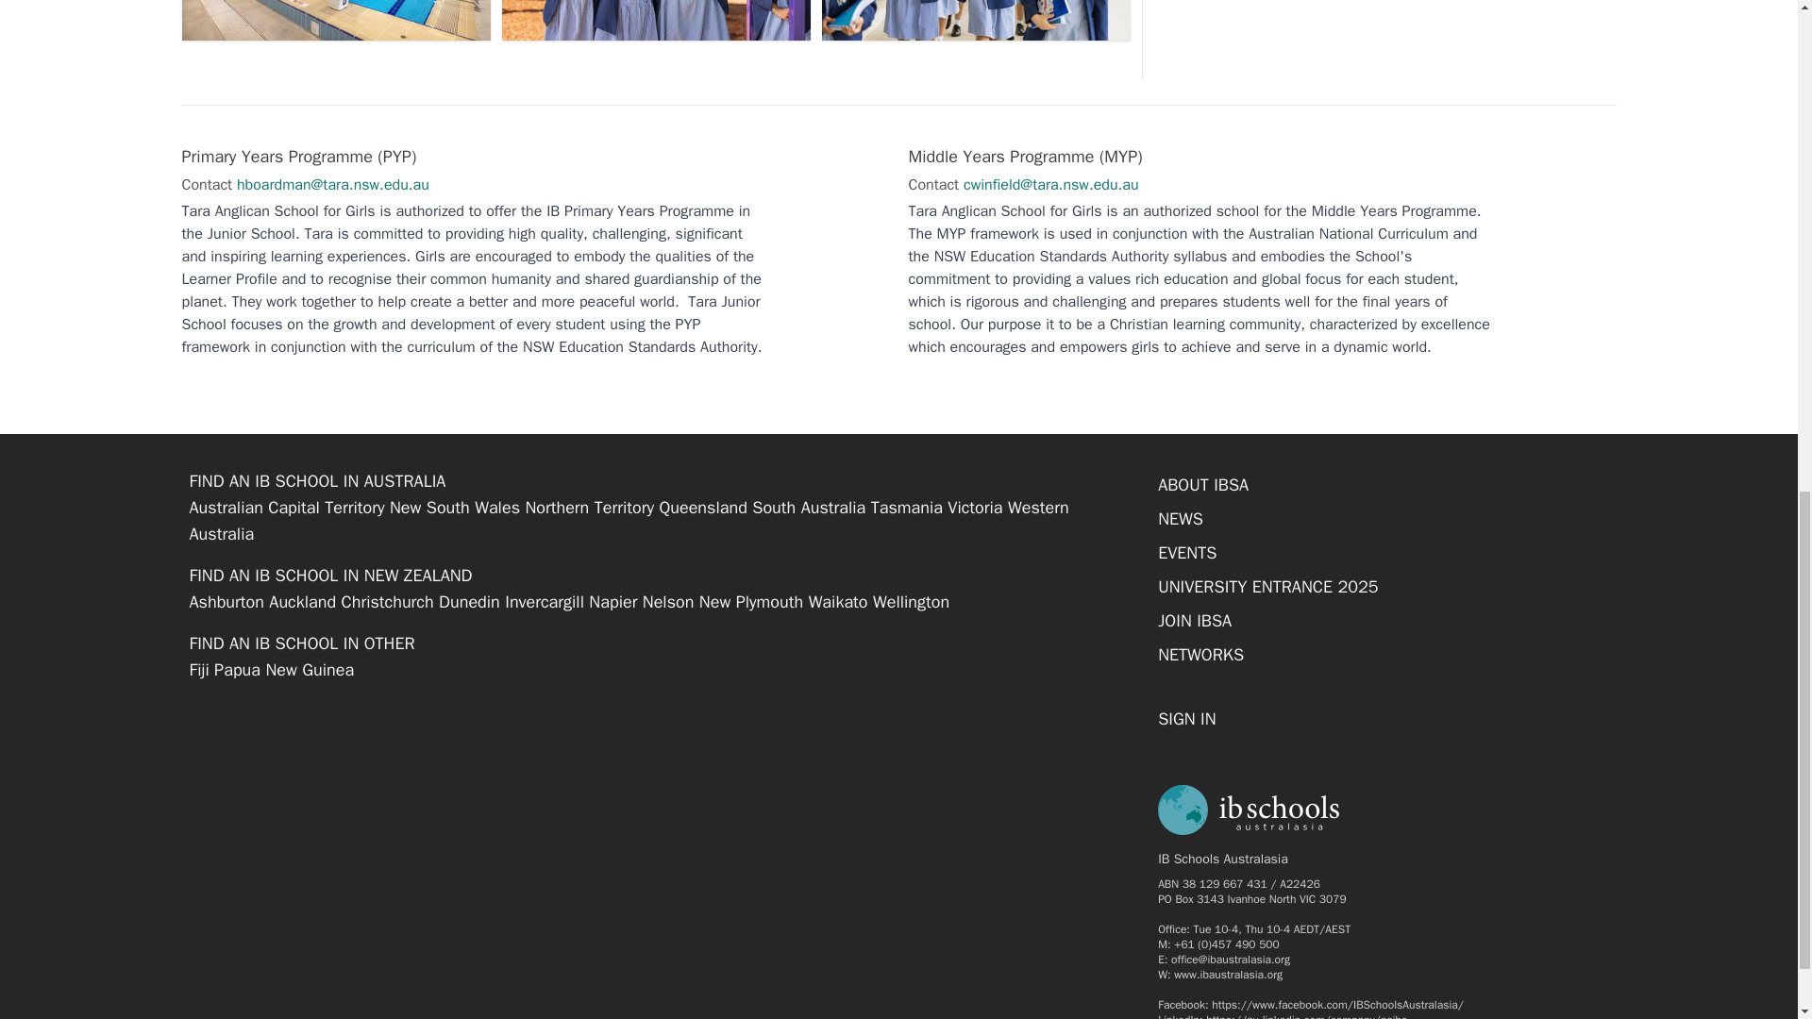 This screenshot has height=1019, width=1812. What do you see at coordinates (629, 521) in the screenshot?
I see `Western Australia` at bounding box center [629, 521].